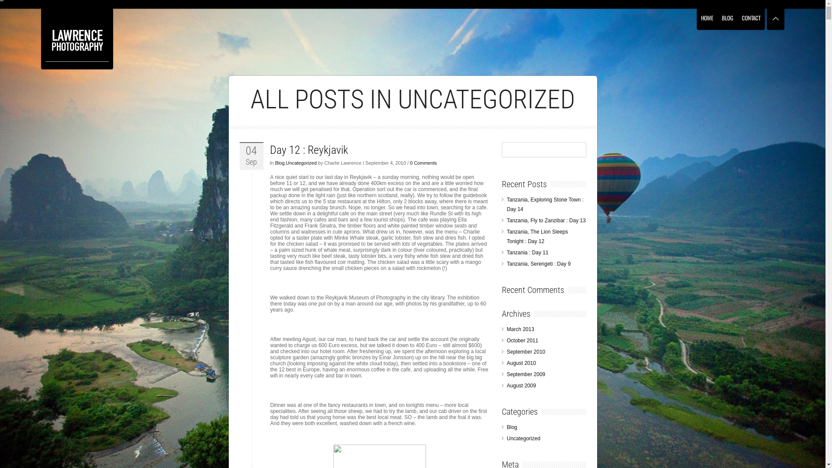 The image size is (832, 468). I want to click on Tanzania : Day 11, so click(528, 253).